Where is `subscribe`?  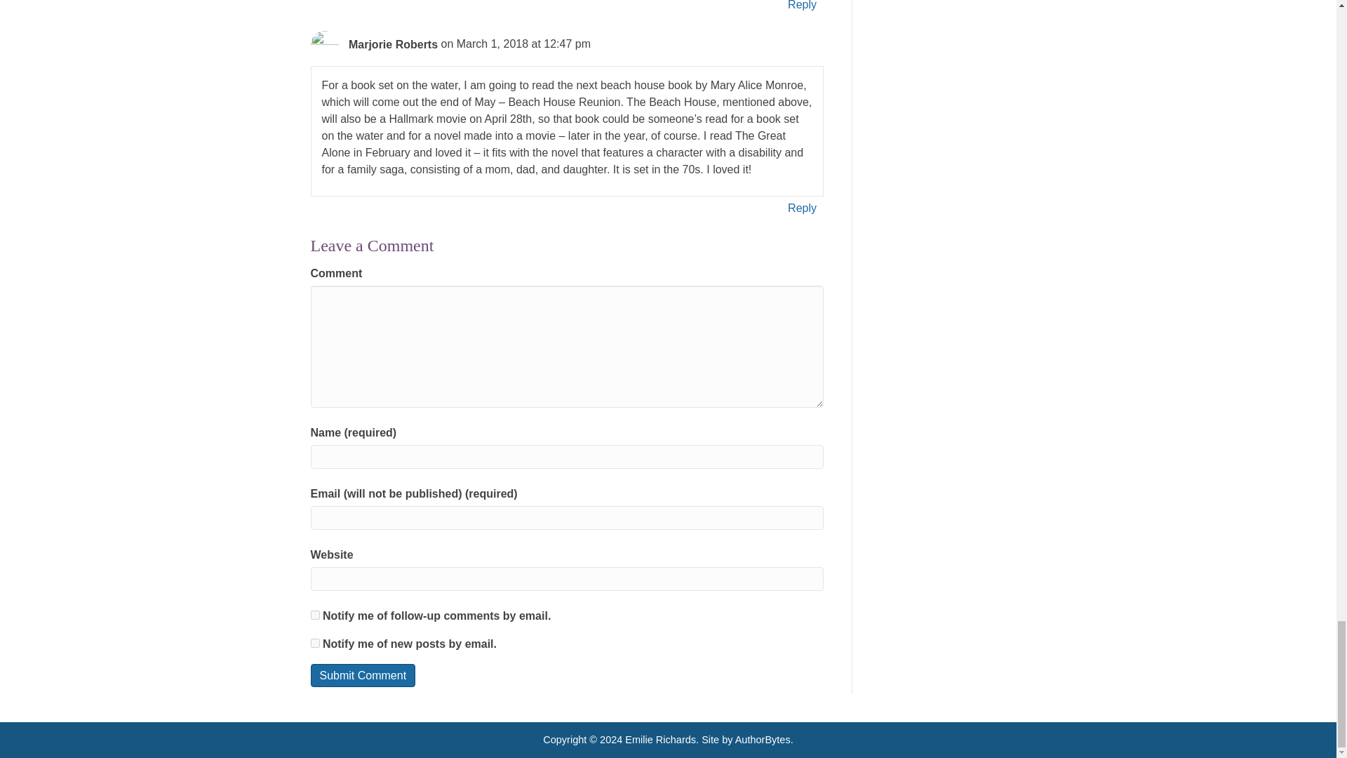
subscribe is located at coordinates (314, 615).